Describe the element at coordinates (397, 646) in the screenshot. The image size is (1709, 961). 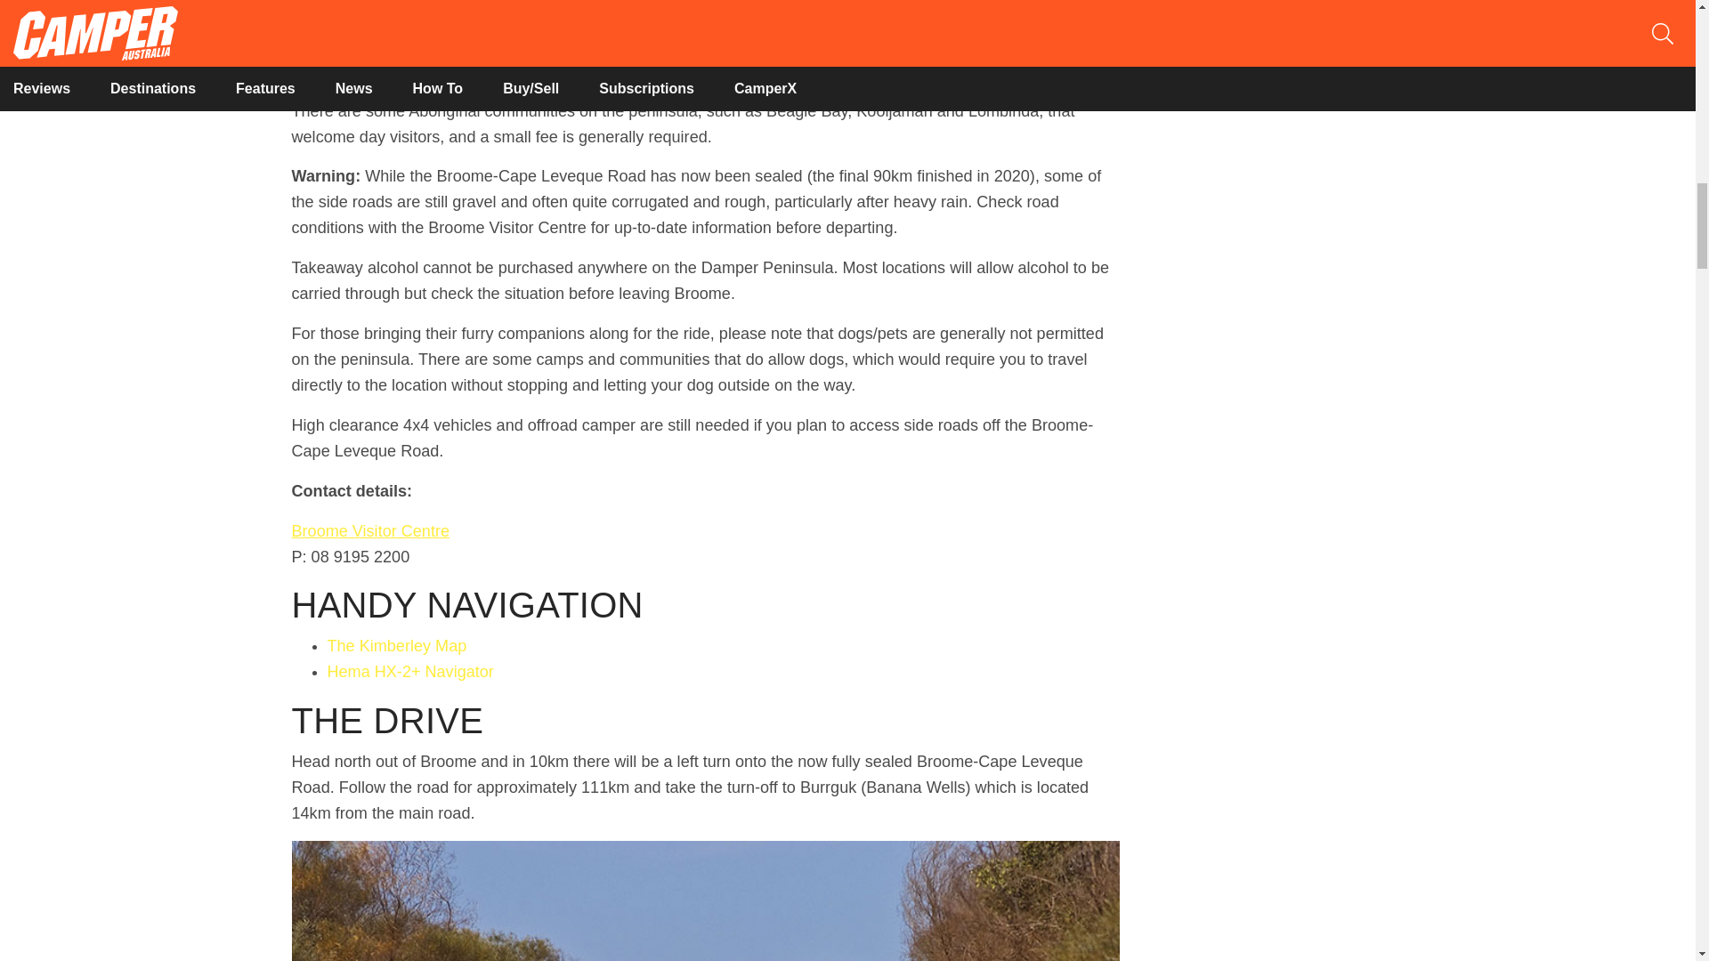
I see `The Kimberley Map` at that location.